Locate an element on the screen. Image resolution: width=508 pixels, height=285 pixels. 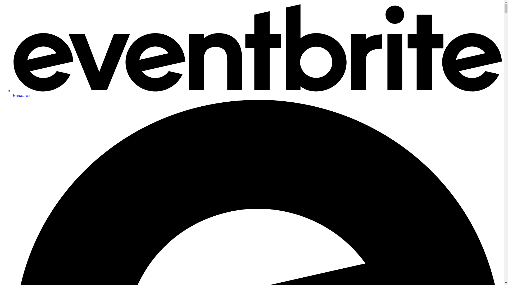
Eventbrite is located at coordinates (257, 93).